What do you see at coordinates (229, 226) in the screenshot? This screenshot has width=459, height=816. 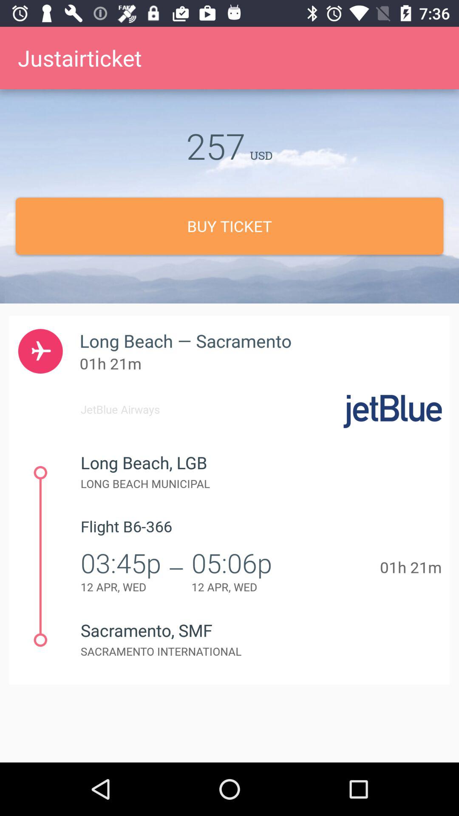 I see `scroll to the buy ticket item` at bounding box center [229, 226].